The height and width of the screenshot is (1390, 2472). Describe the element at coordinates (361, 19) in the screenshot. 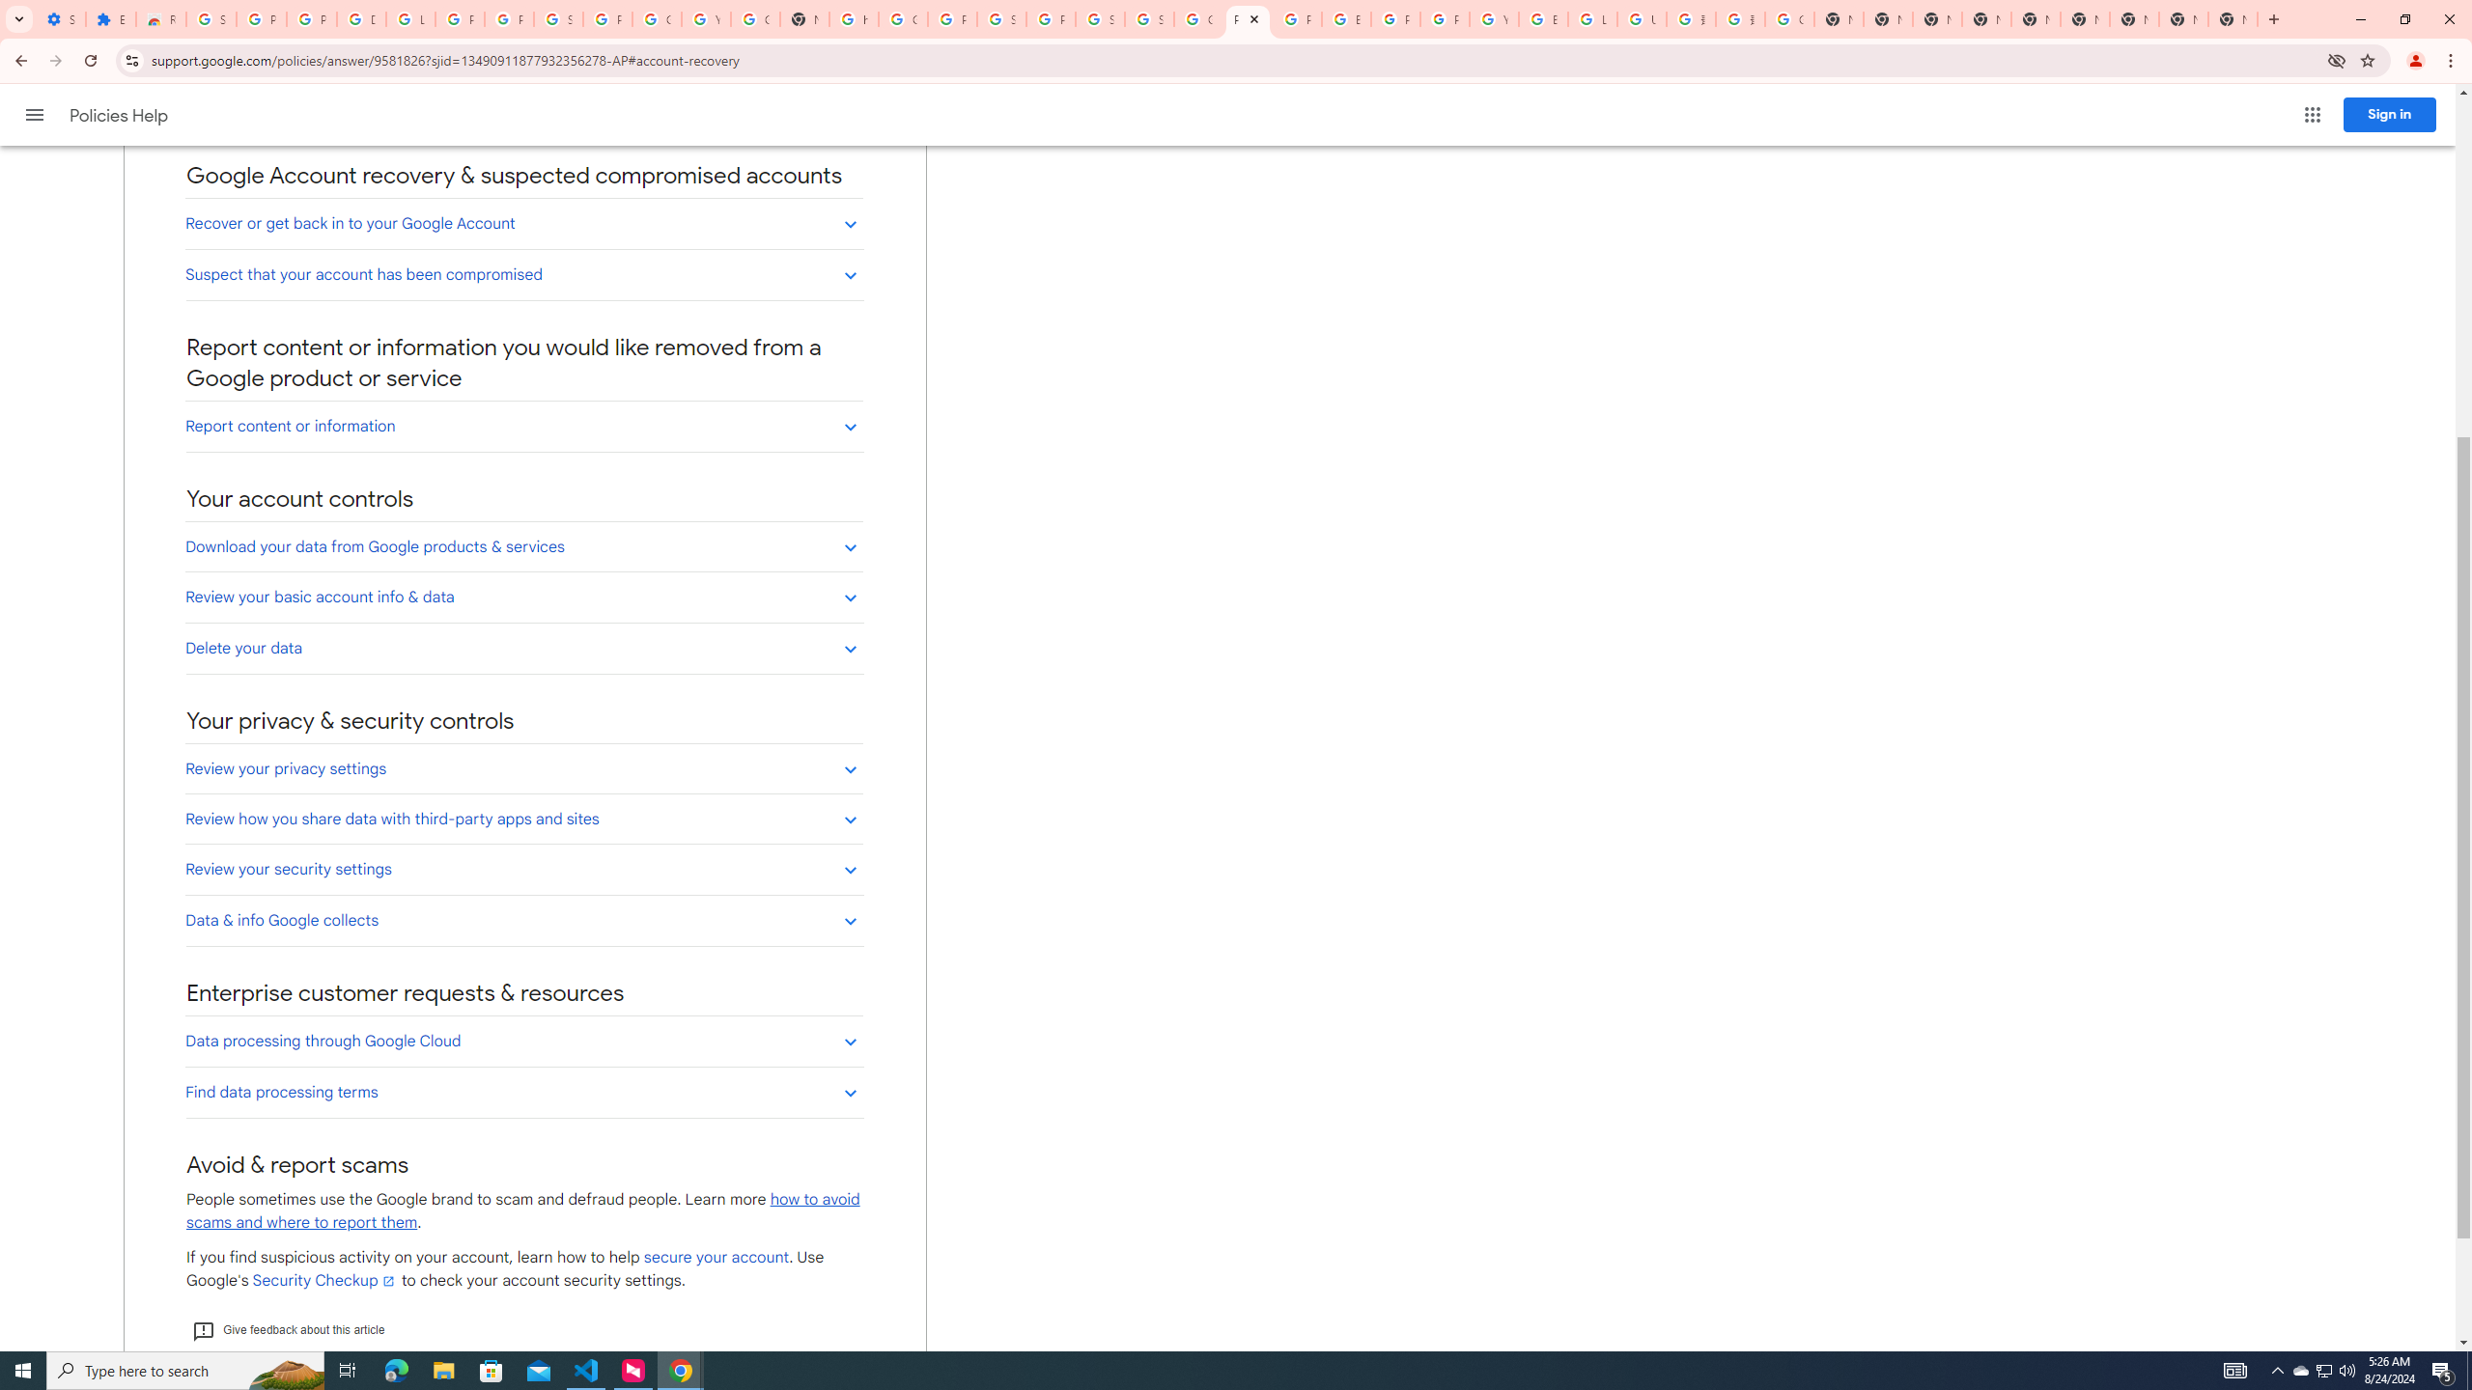

I see `Delete photos & videos - Computer - Google Photos Help` at that location.